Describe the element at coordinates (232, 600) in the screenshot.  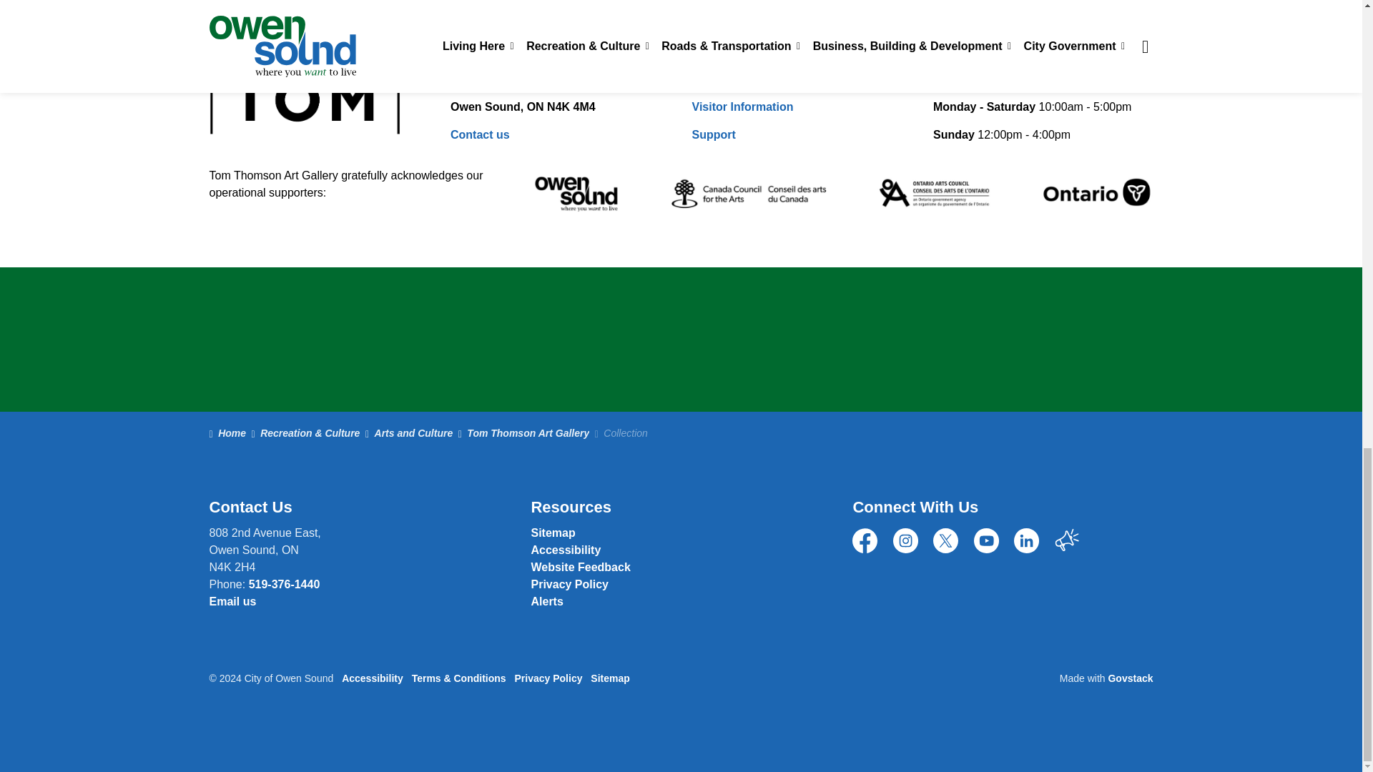
I see `Contacts Directory` at that location.